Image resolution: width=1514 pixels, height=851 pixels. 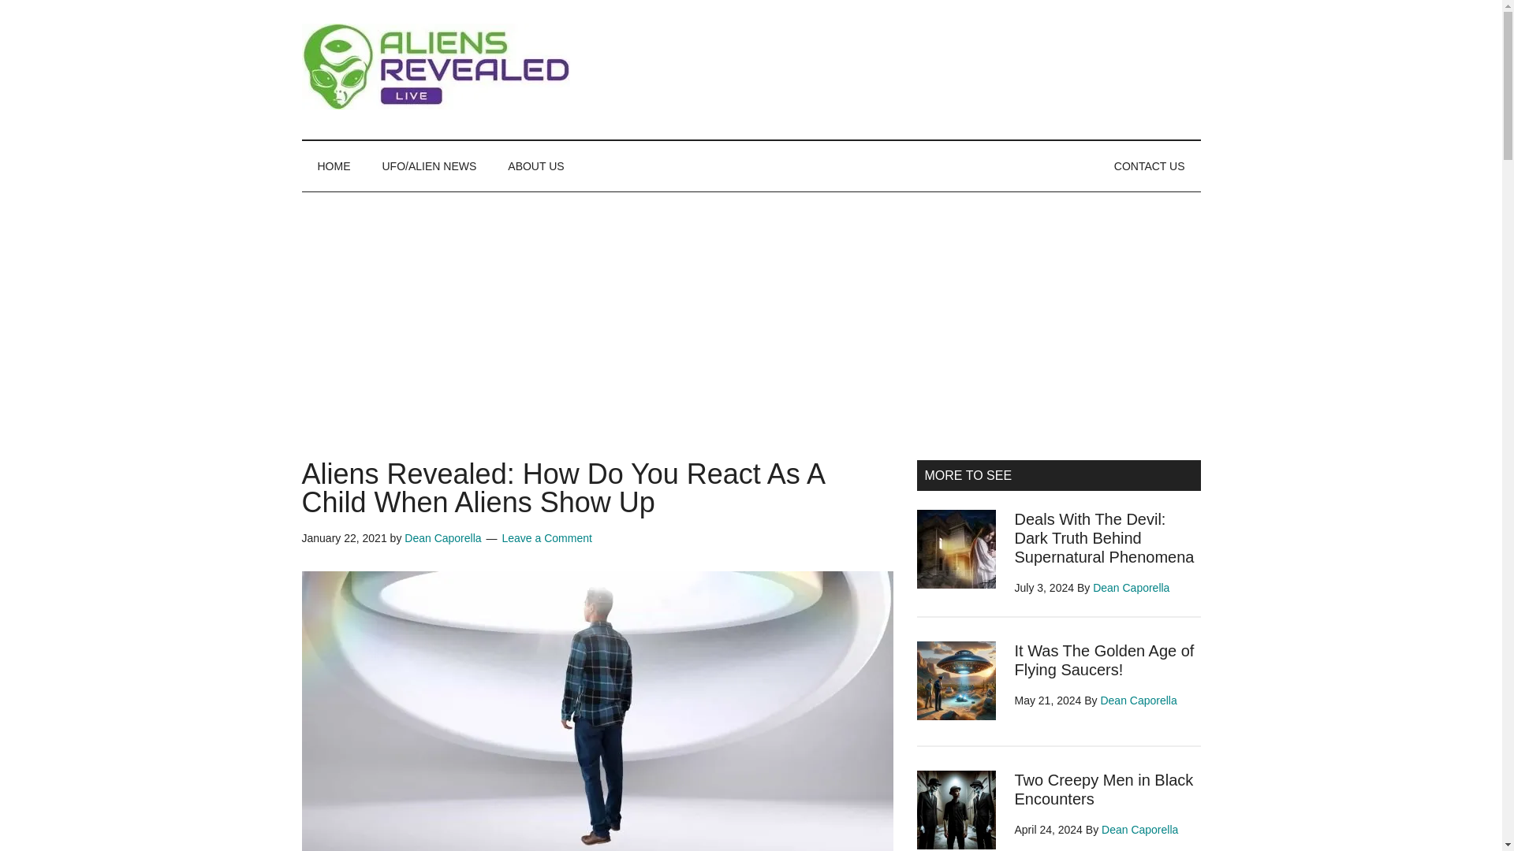 I want to click on ABOUT US, so click(x=536, y=166).